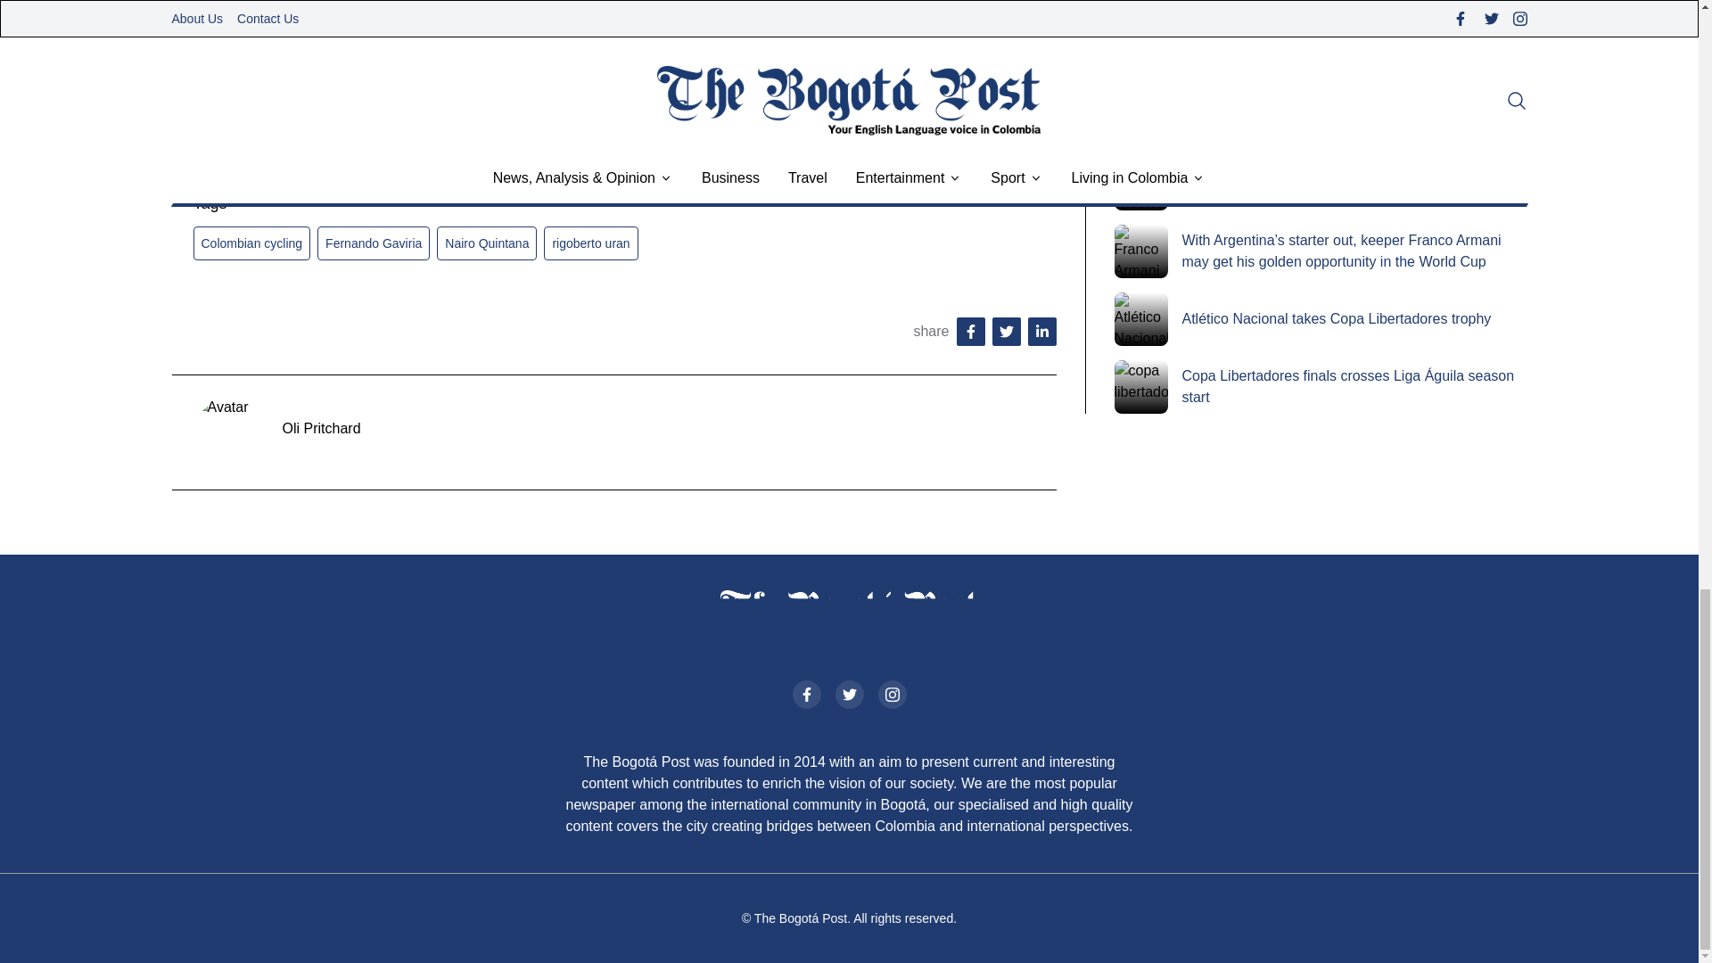 The image size is (1712, 963). I want to click on rigoberto uran, so click(590, 243).